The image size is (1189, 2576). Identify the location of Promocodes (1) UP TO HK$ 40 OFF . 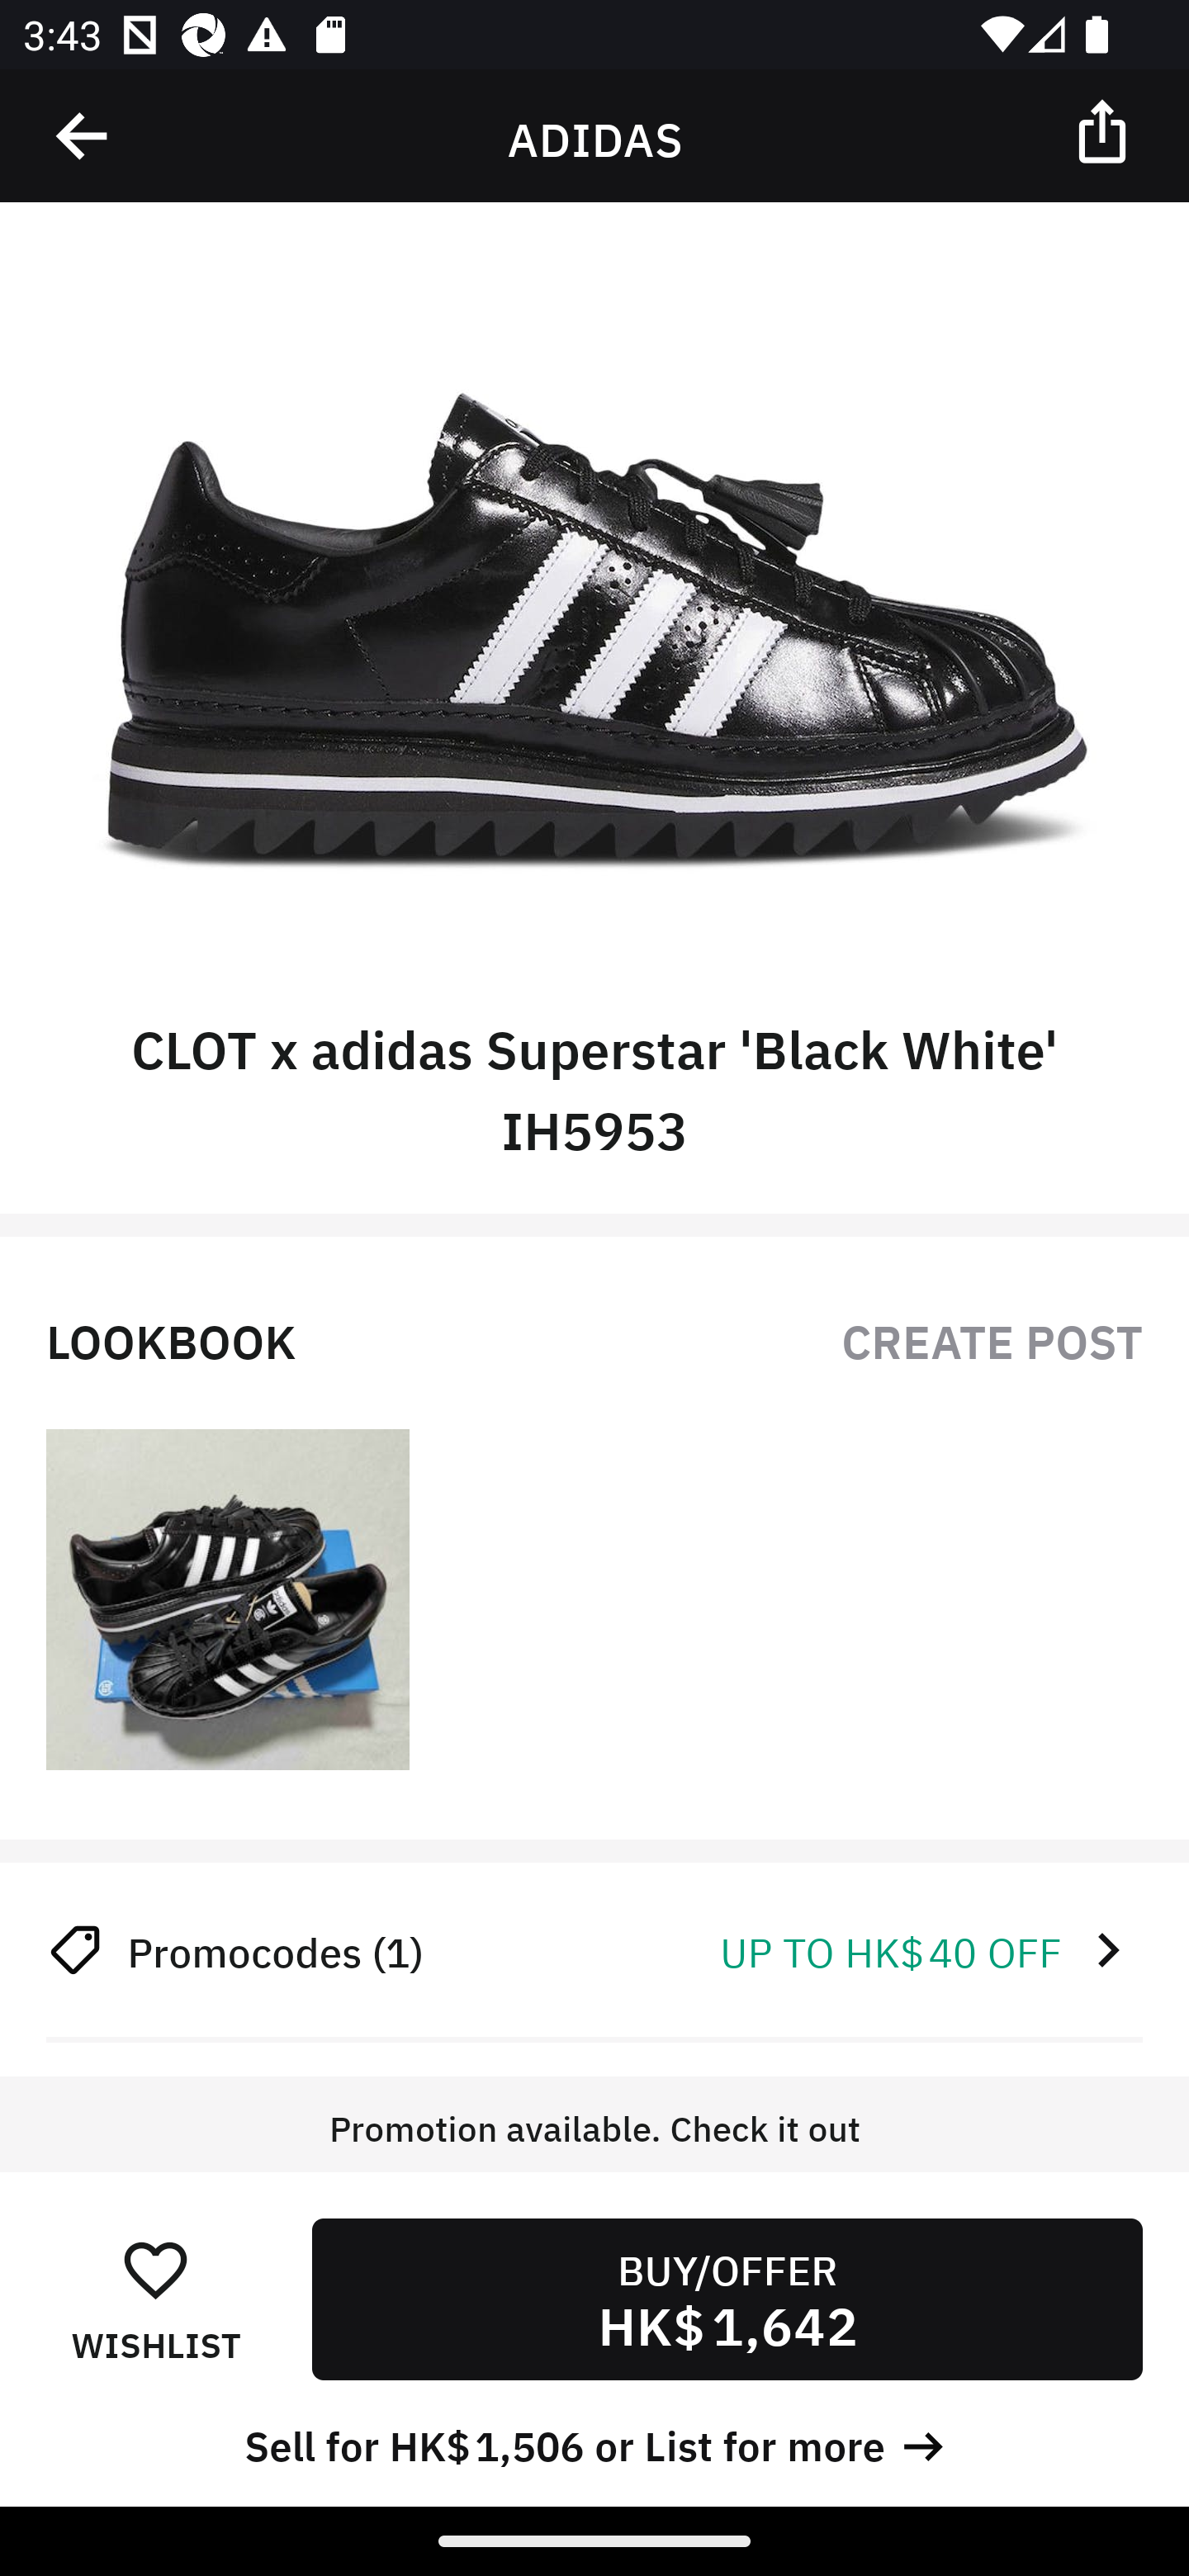
(594, 1950).